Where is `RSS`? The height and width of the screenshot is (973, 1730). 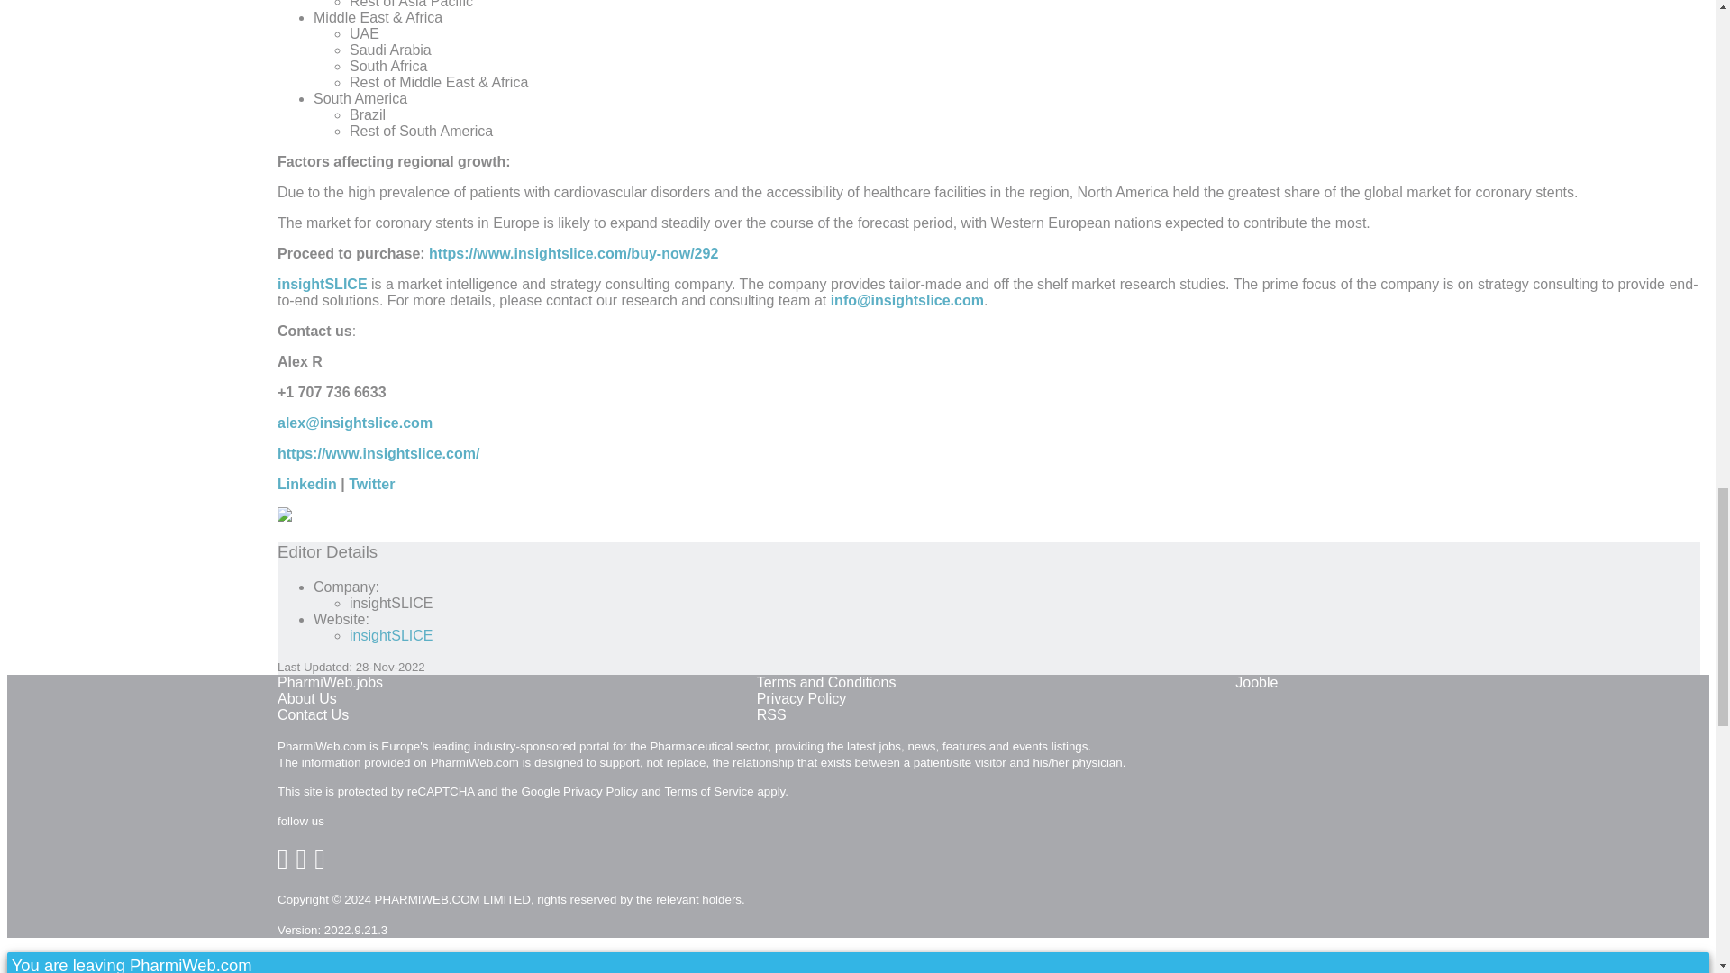 RSS is located at coordinates (771, 715).